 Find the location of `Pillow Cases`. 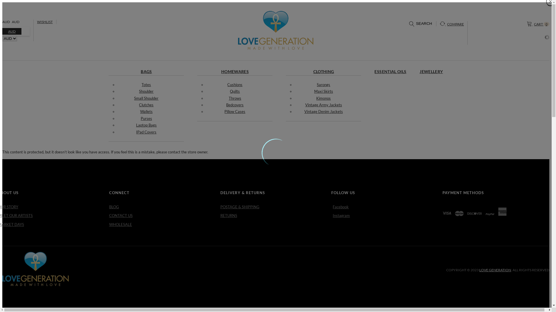

Pillow Cases is located at coordinates (235, 112).